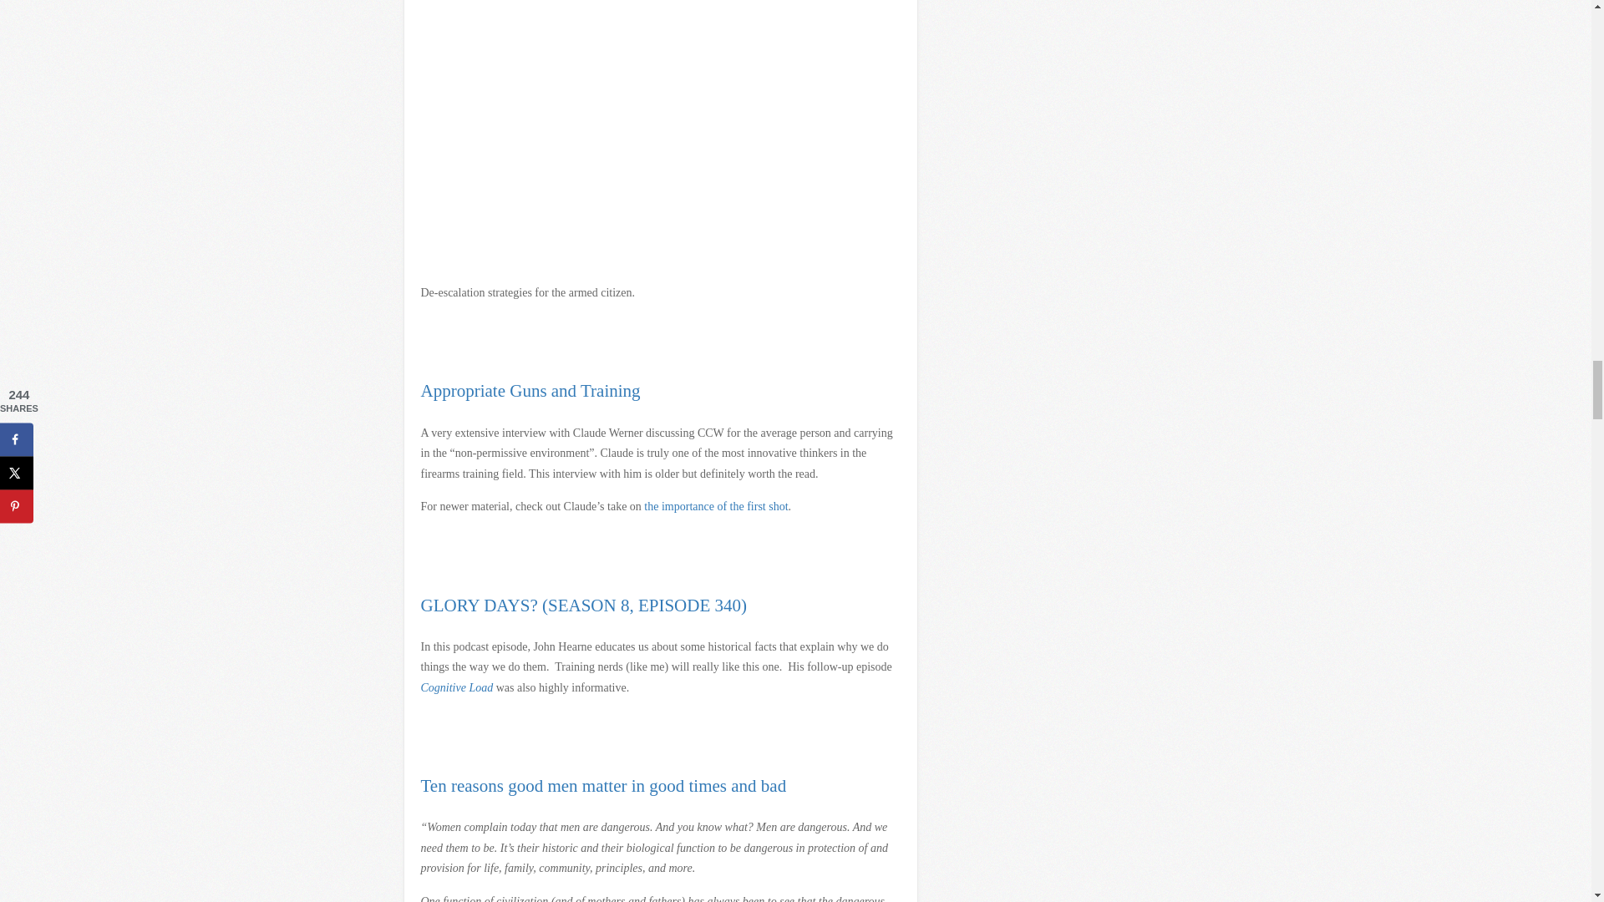 The height and width of the screenshot is (902, 1604). What do you see at coordinates (715, 506) in the screenshot?
I see `the importance of the first shot` at bounding box center [715, 506].